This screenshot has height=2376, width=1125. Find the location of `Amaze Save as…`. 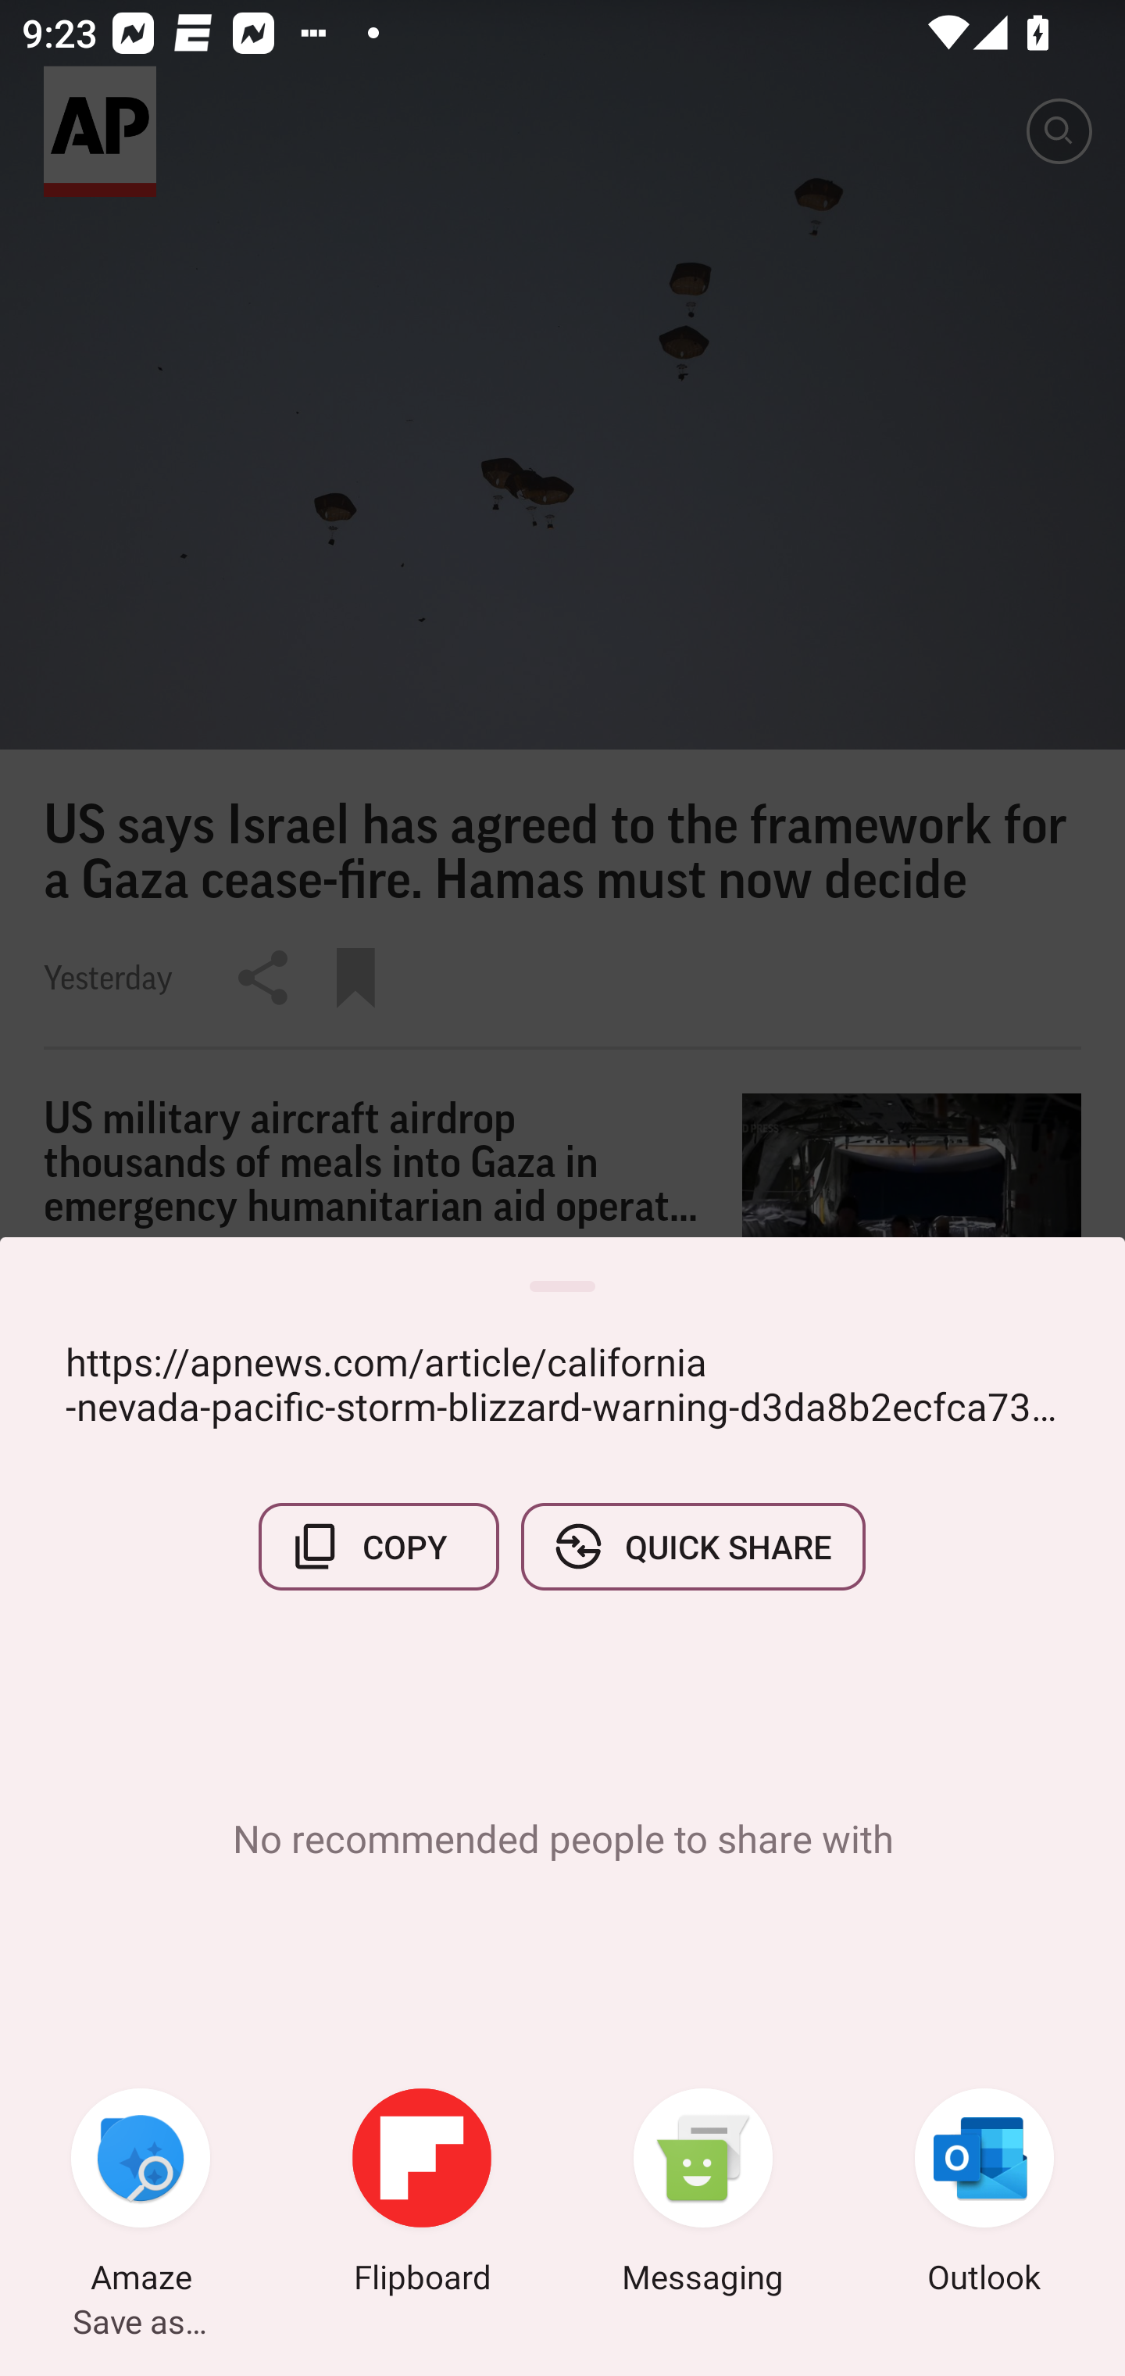

Amaze Save as… is located at coordinates (141, 2195).